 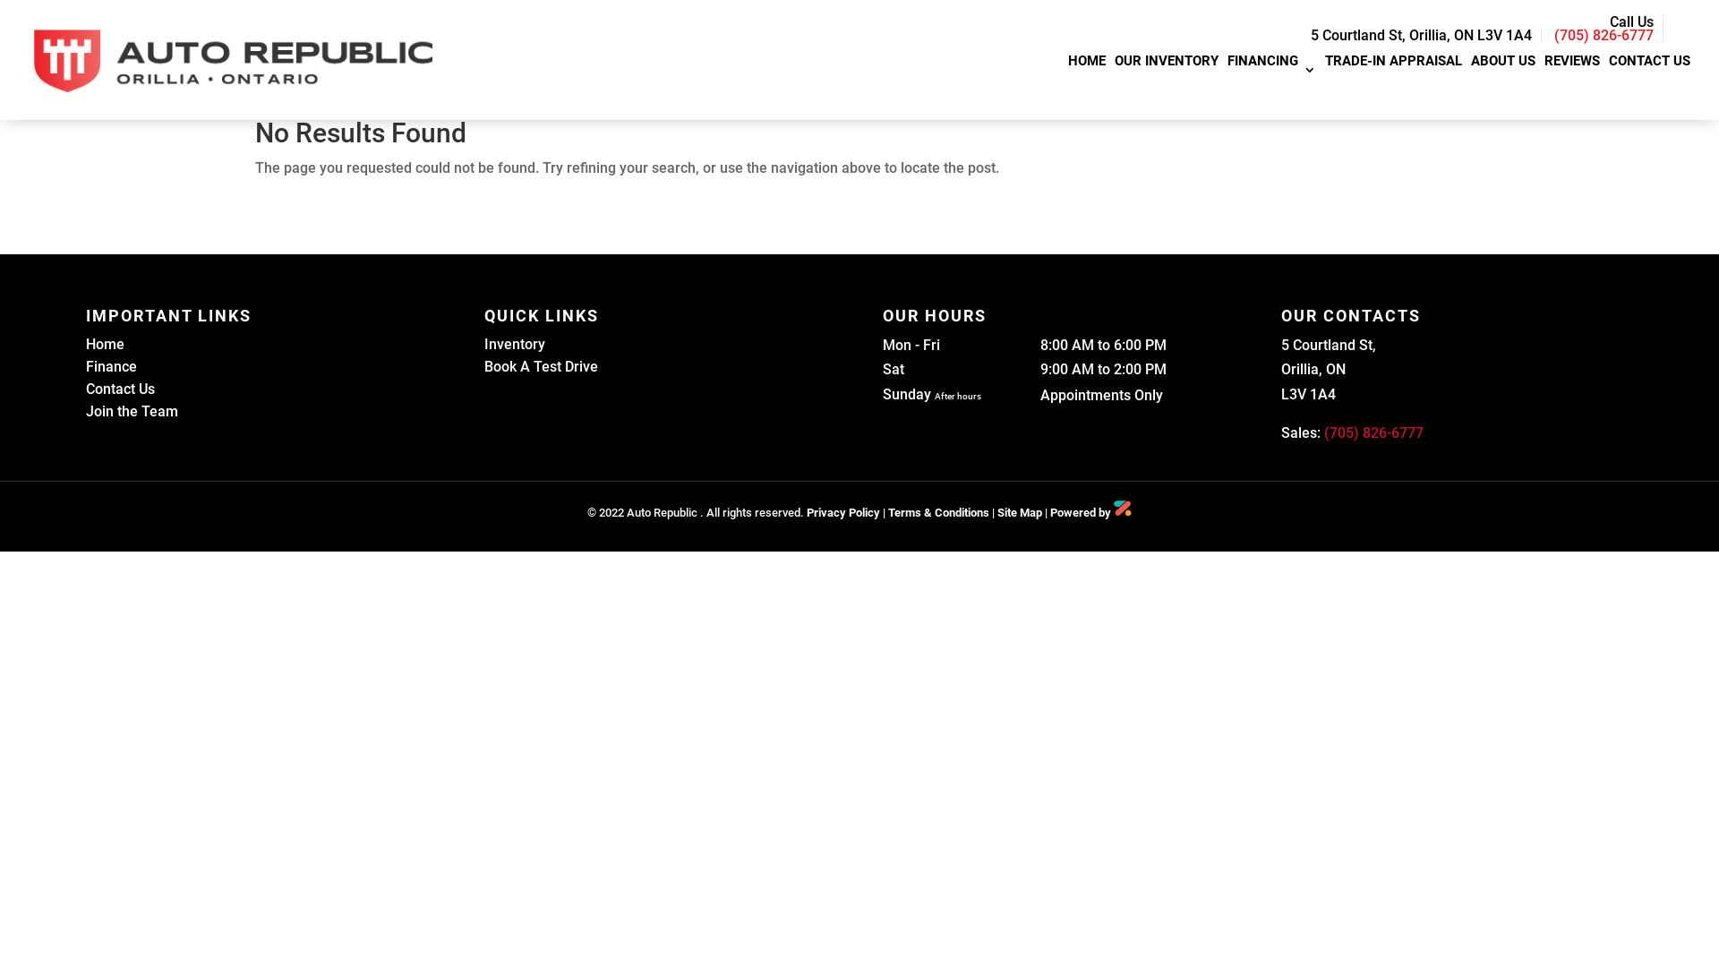 What do you see at coordinates (938, 512) in the screenshot?
I see `Terms & Conditions` at bounding box center [938, 512].